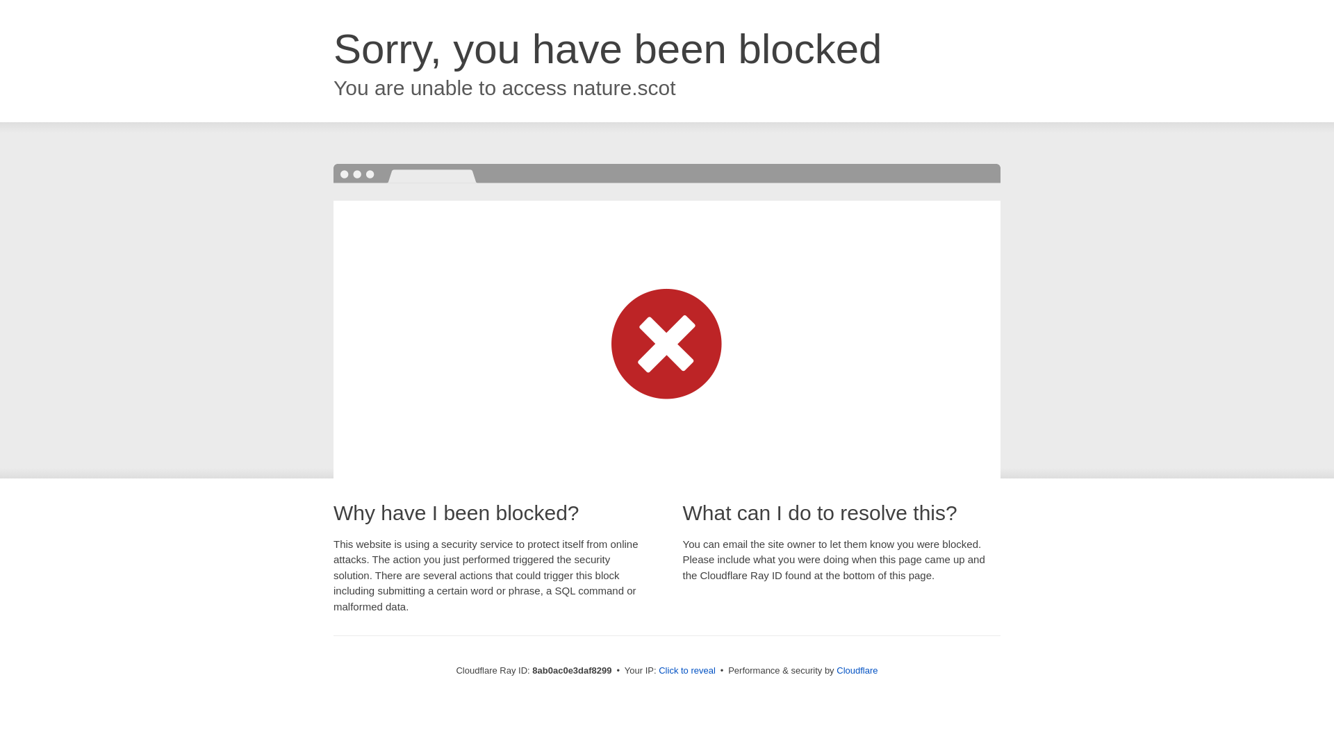 The image size is (1334, 750). I want to click on Click to reveal, so click(686, 671).